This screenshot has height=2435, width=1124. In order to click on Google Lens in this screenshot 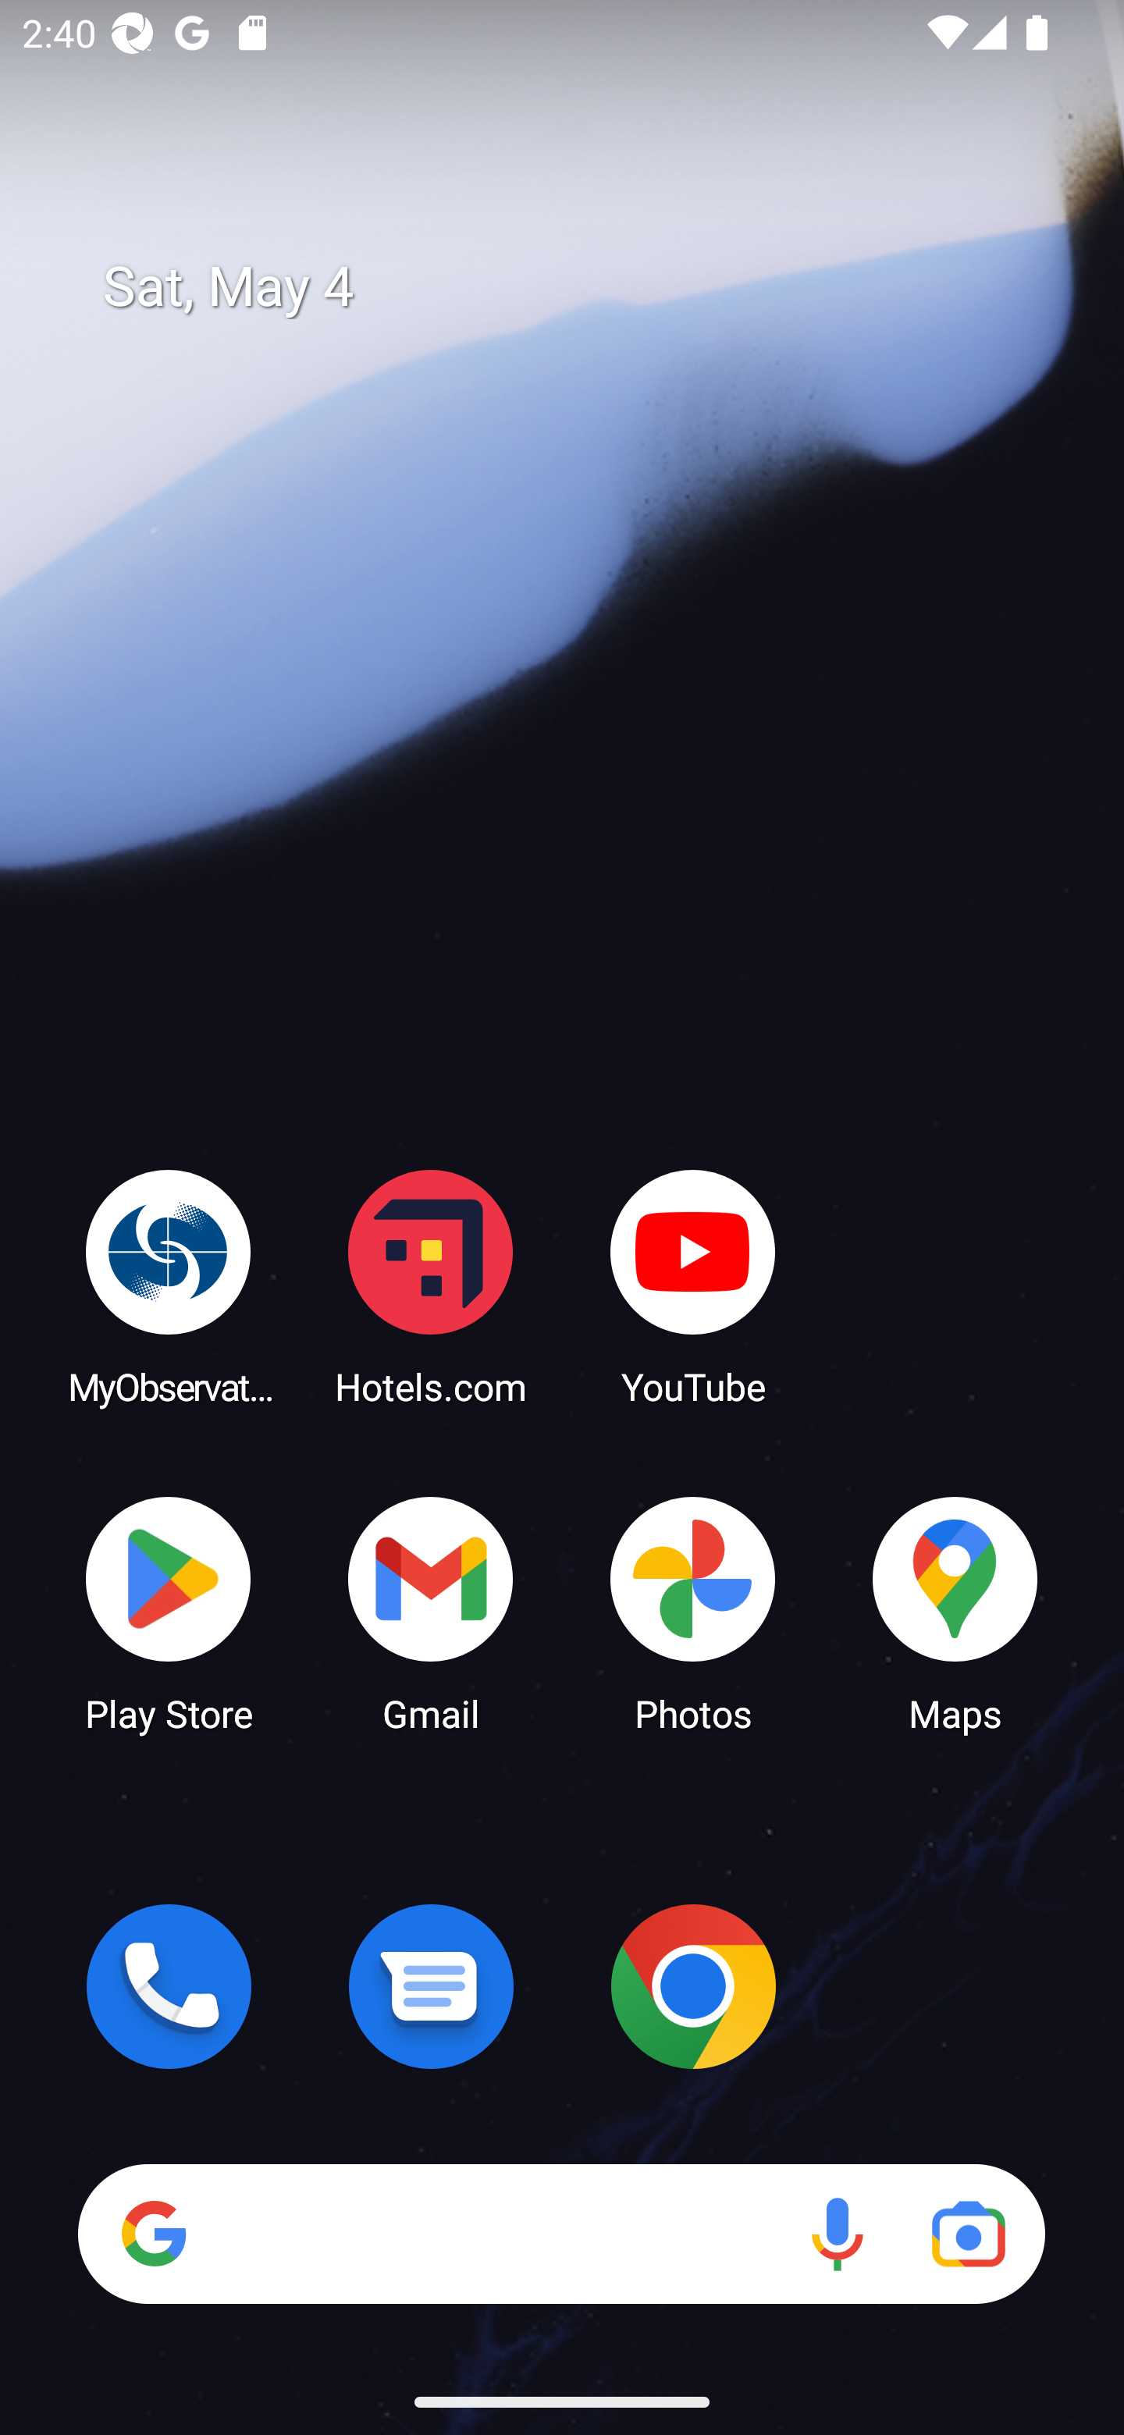, I will do `click(968, 2234)`.